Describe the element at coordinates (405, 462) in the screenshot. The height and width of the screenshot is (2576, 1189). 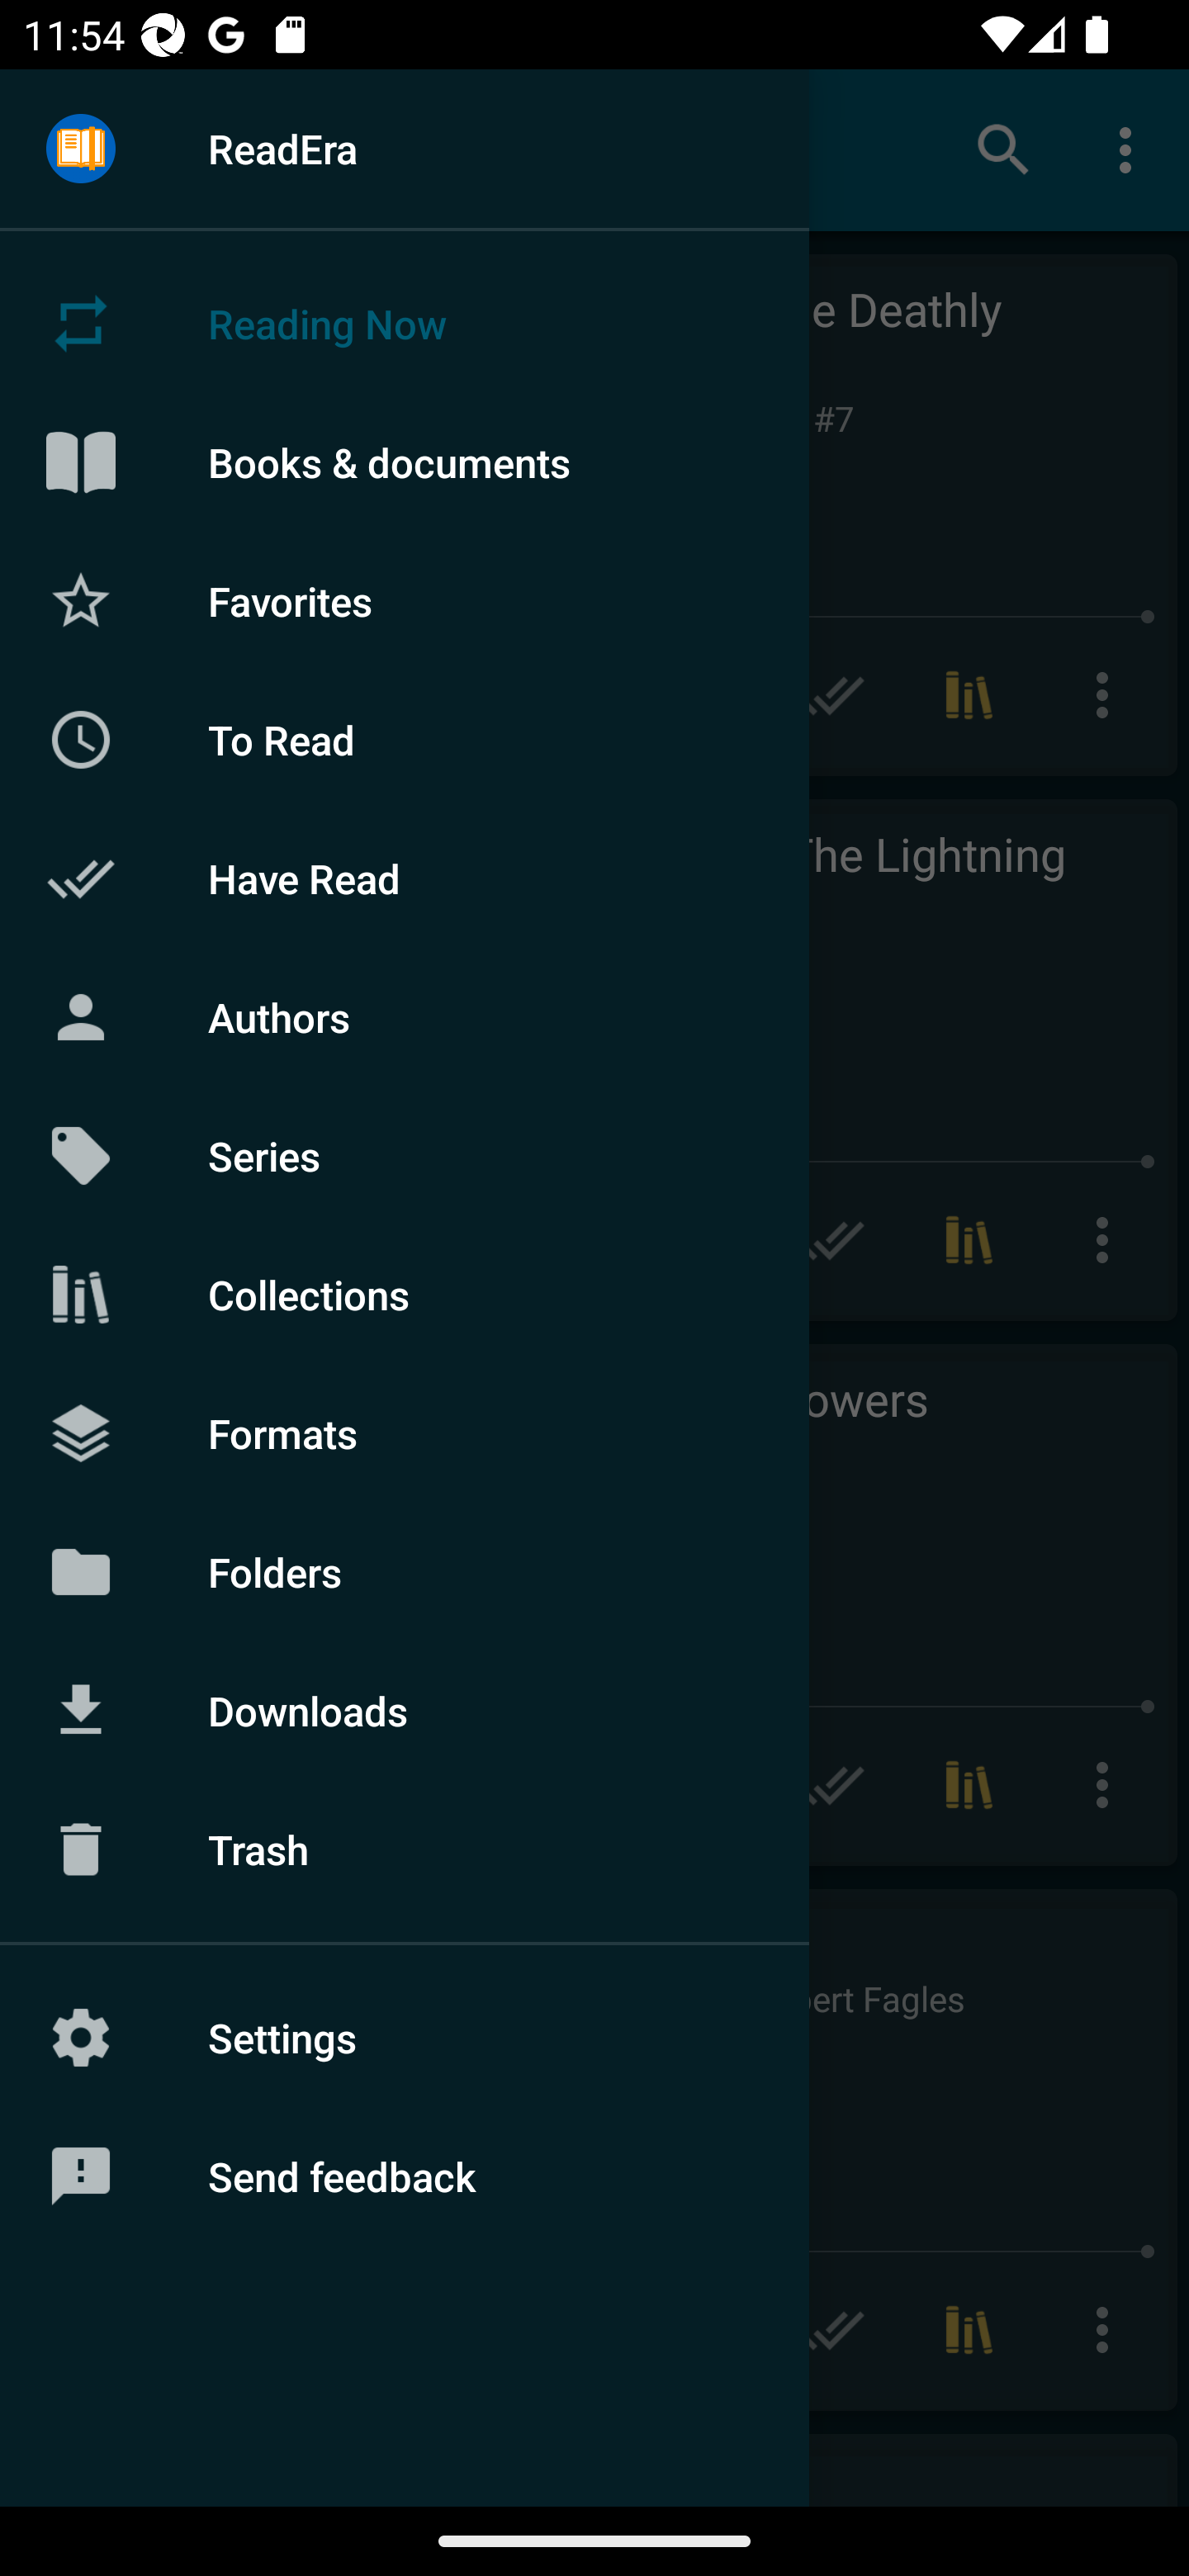
I see `Books & documents` at that location.